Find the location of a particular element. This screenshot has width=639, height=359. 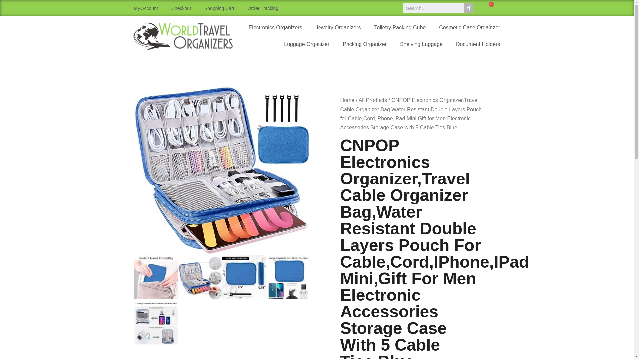

51FpECikx4L.jpg is located at coordinates (156, 277).